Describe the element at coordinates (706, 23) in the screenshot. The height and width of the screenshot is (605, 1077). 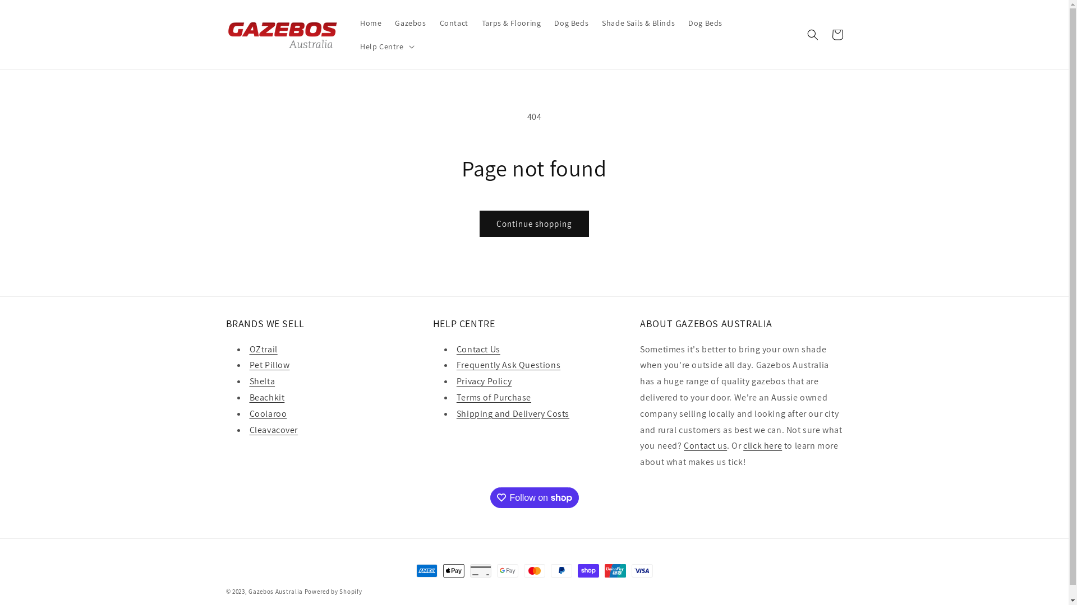
I see `Dog Beds` at that location.